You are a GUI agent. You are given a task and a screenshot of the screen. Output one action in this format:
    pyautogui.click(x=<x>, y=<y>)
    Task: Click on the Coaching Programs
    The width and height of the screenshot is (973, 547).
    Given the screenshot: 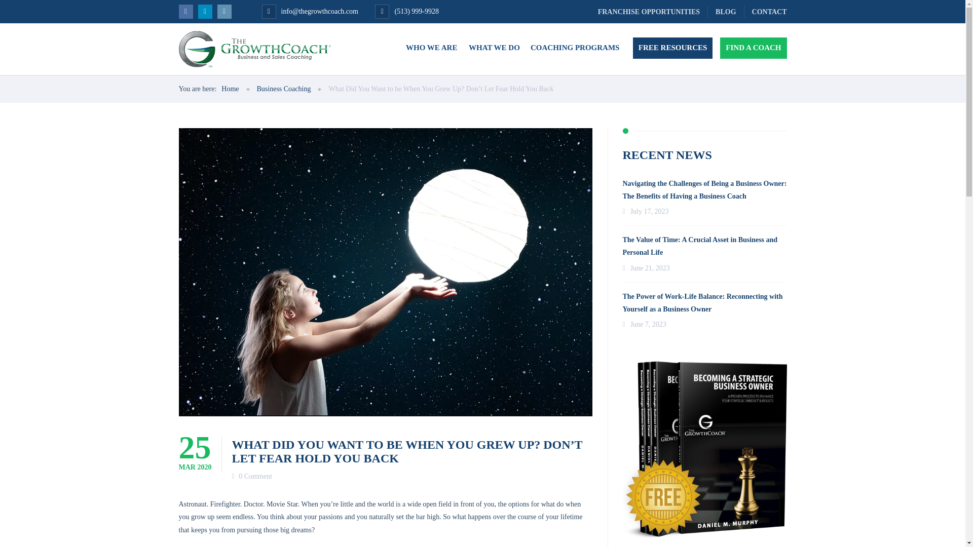 What is the action you would take?
    pyautogui.click(x=575, y=48)
    